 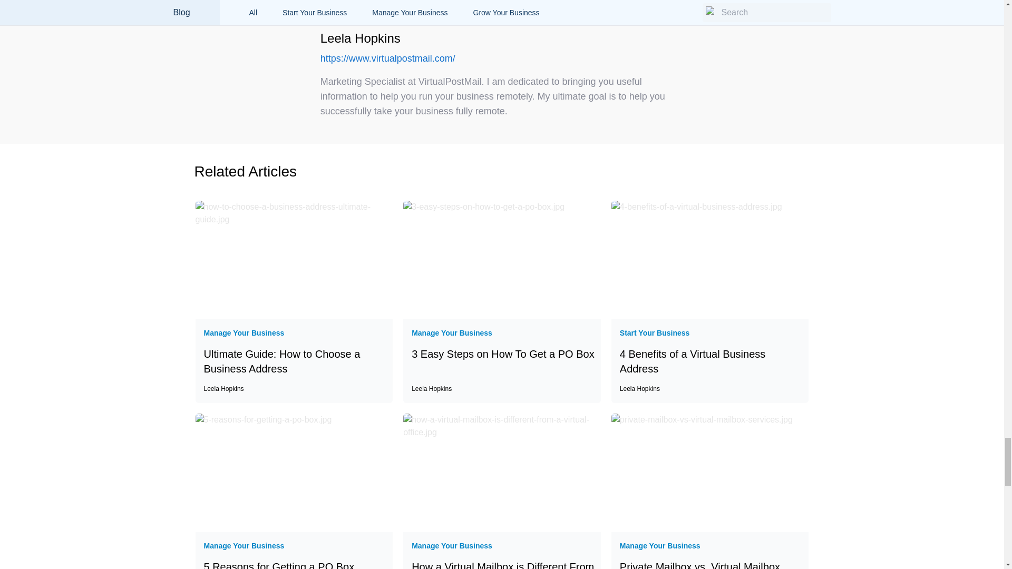 I want to click on Start Your Business, so click(x=244, y=333).